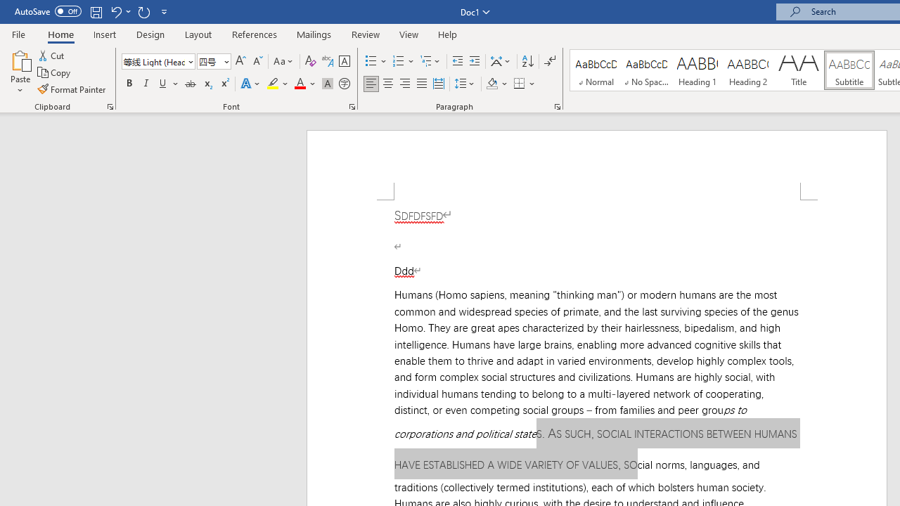  I want to click on Paste, so click(20, 72).